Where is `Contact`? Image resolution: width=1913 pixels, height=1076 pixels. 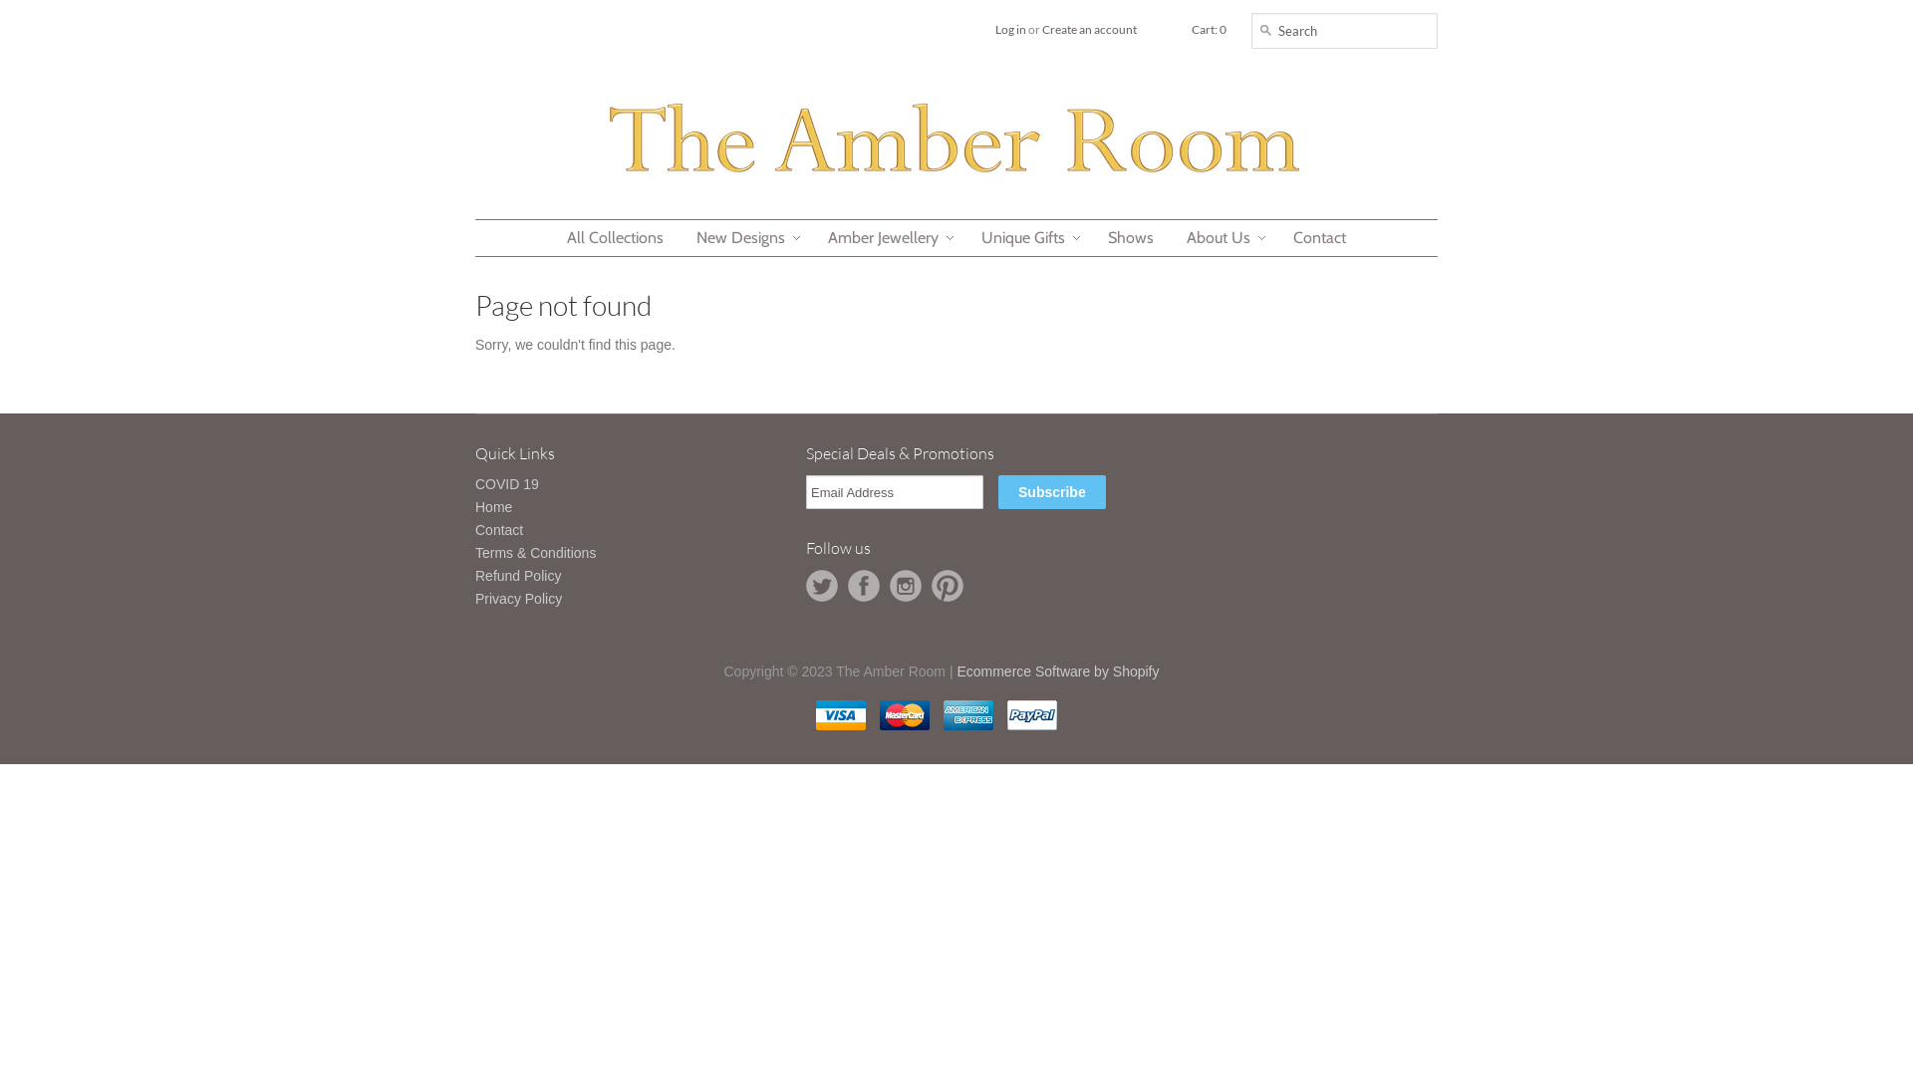
Contact is located at coordinates (1319, 238).